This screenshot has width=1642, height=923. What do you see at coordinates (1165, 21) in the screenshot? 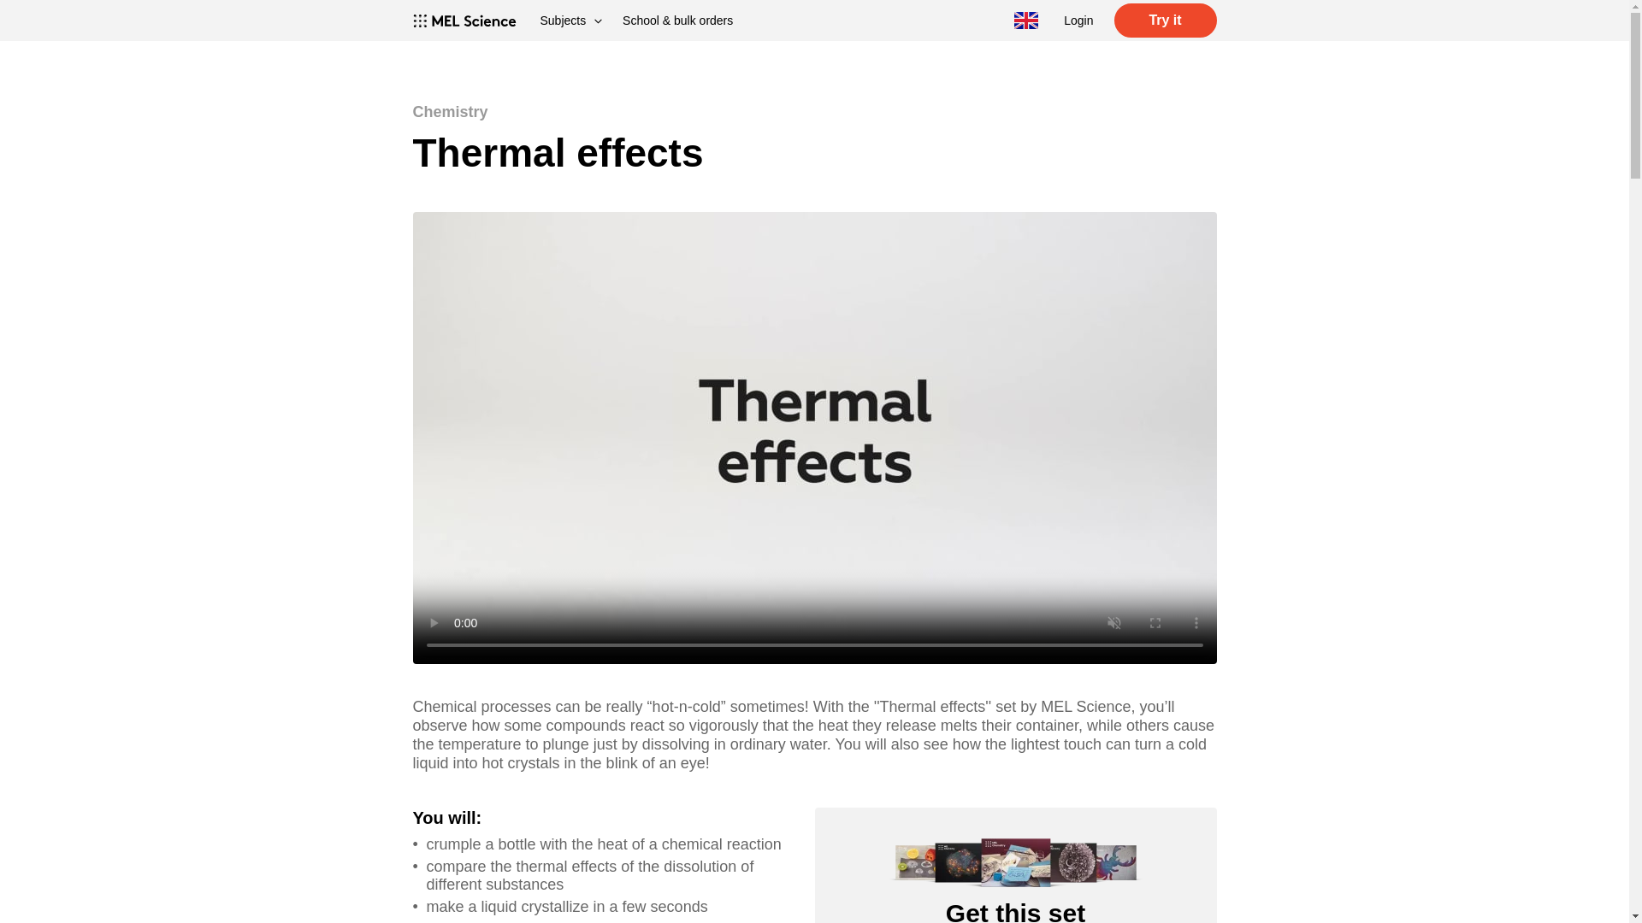
I see `Try it` at bounding box center [1165, 21].